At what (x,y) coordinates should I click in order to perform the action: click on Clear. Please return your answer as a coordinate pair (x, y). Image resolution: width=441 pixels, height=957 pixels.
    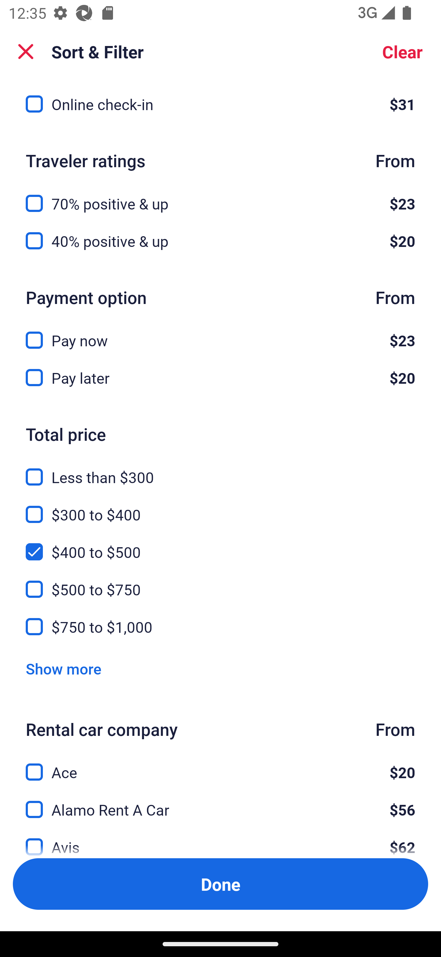
    Looking at the image, I should click on (402, 52).